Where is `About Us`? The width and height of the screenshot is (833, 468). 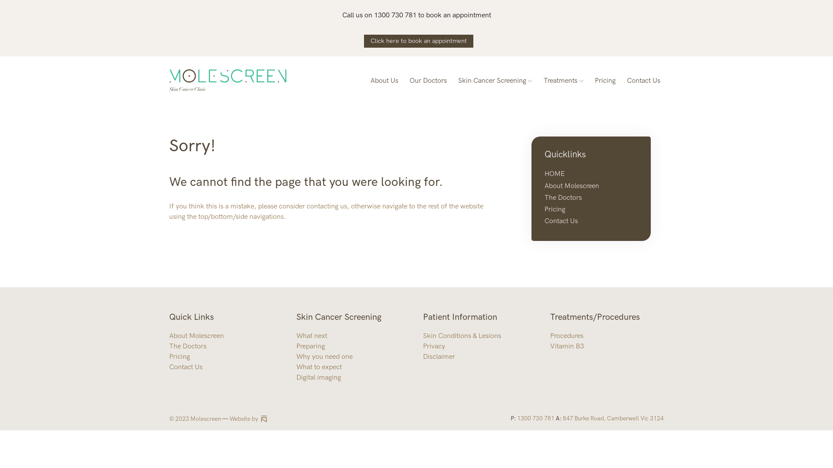 About Us is located at coordinates (384, 80).